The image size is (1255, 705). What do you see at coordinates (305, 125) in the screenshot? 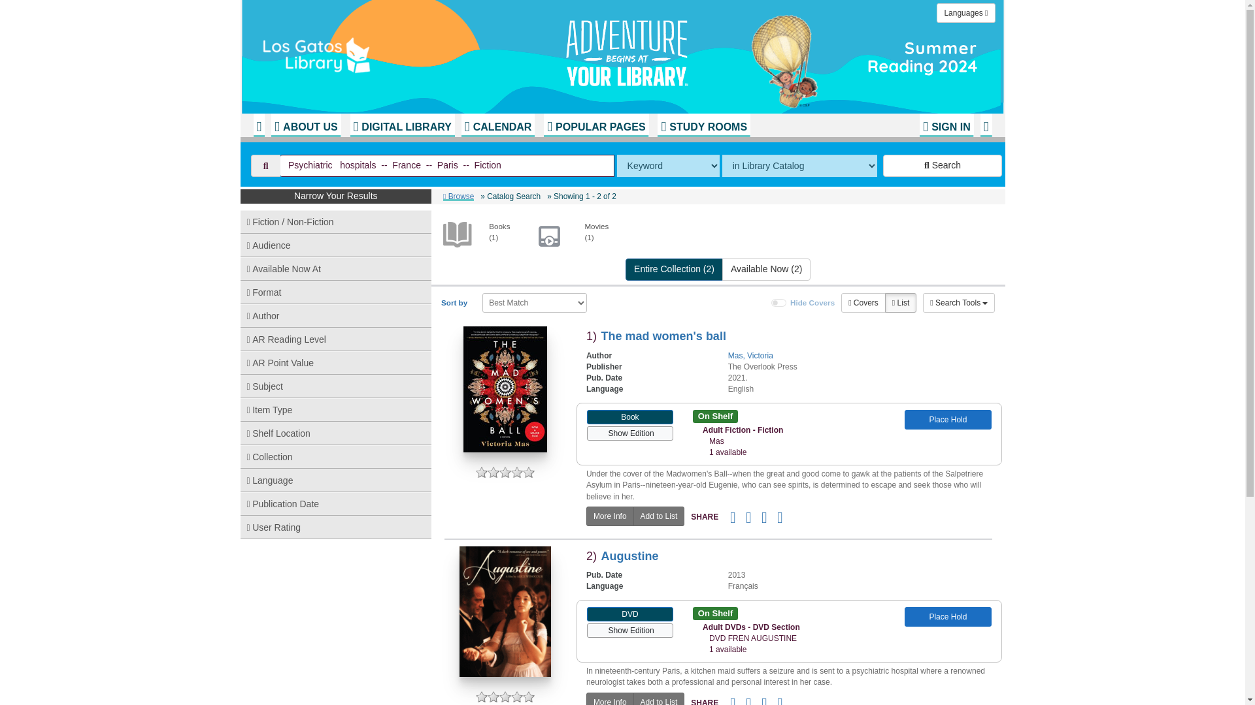
I see `ABOUT US` at bounding box center [305, 125].